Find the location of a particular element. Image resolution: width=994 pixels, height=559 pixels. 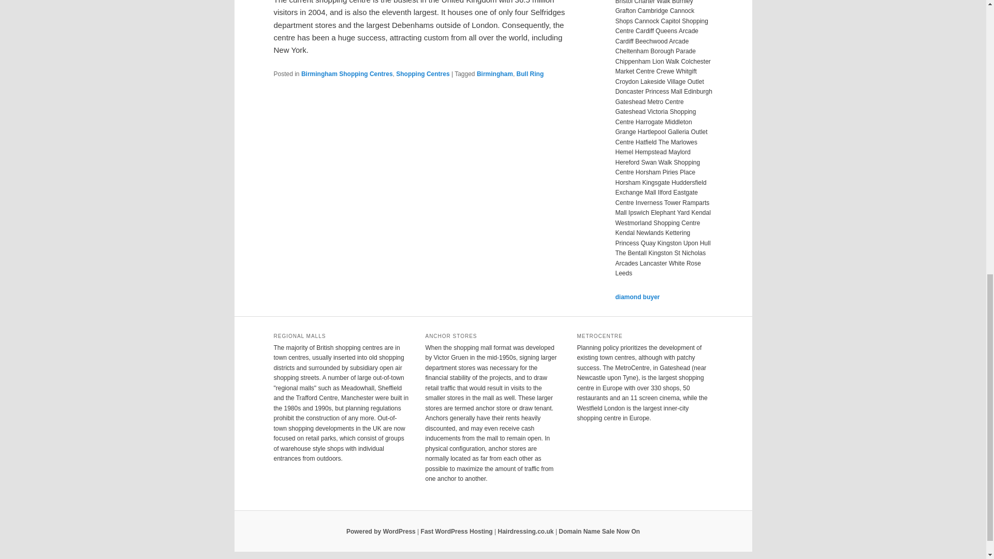

Semantic Personal Publishing Platform is located at coordinates (381, 531).